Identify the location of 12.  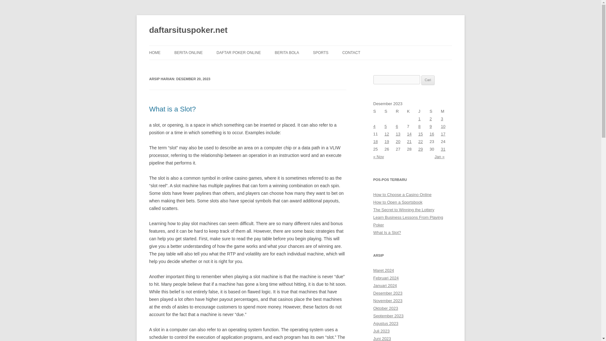
(386, 134).